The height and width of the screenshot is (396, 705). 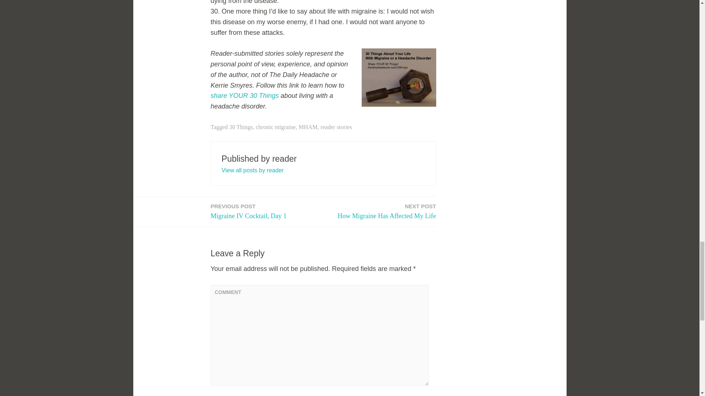 What do you see at coordinates (249, 211) in the screenshot?
I see `chronic migraine` at bounding box center [249, 211].